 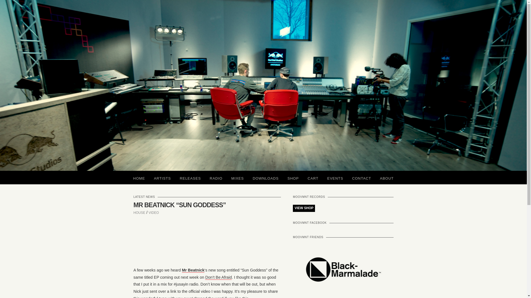 What do you see at coordinates (216, 177) in the screenshot?
I see `RADIO` at bounding box center [216, 177].